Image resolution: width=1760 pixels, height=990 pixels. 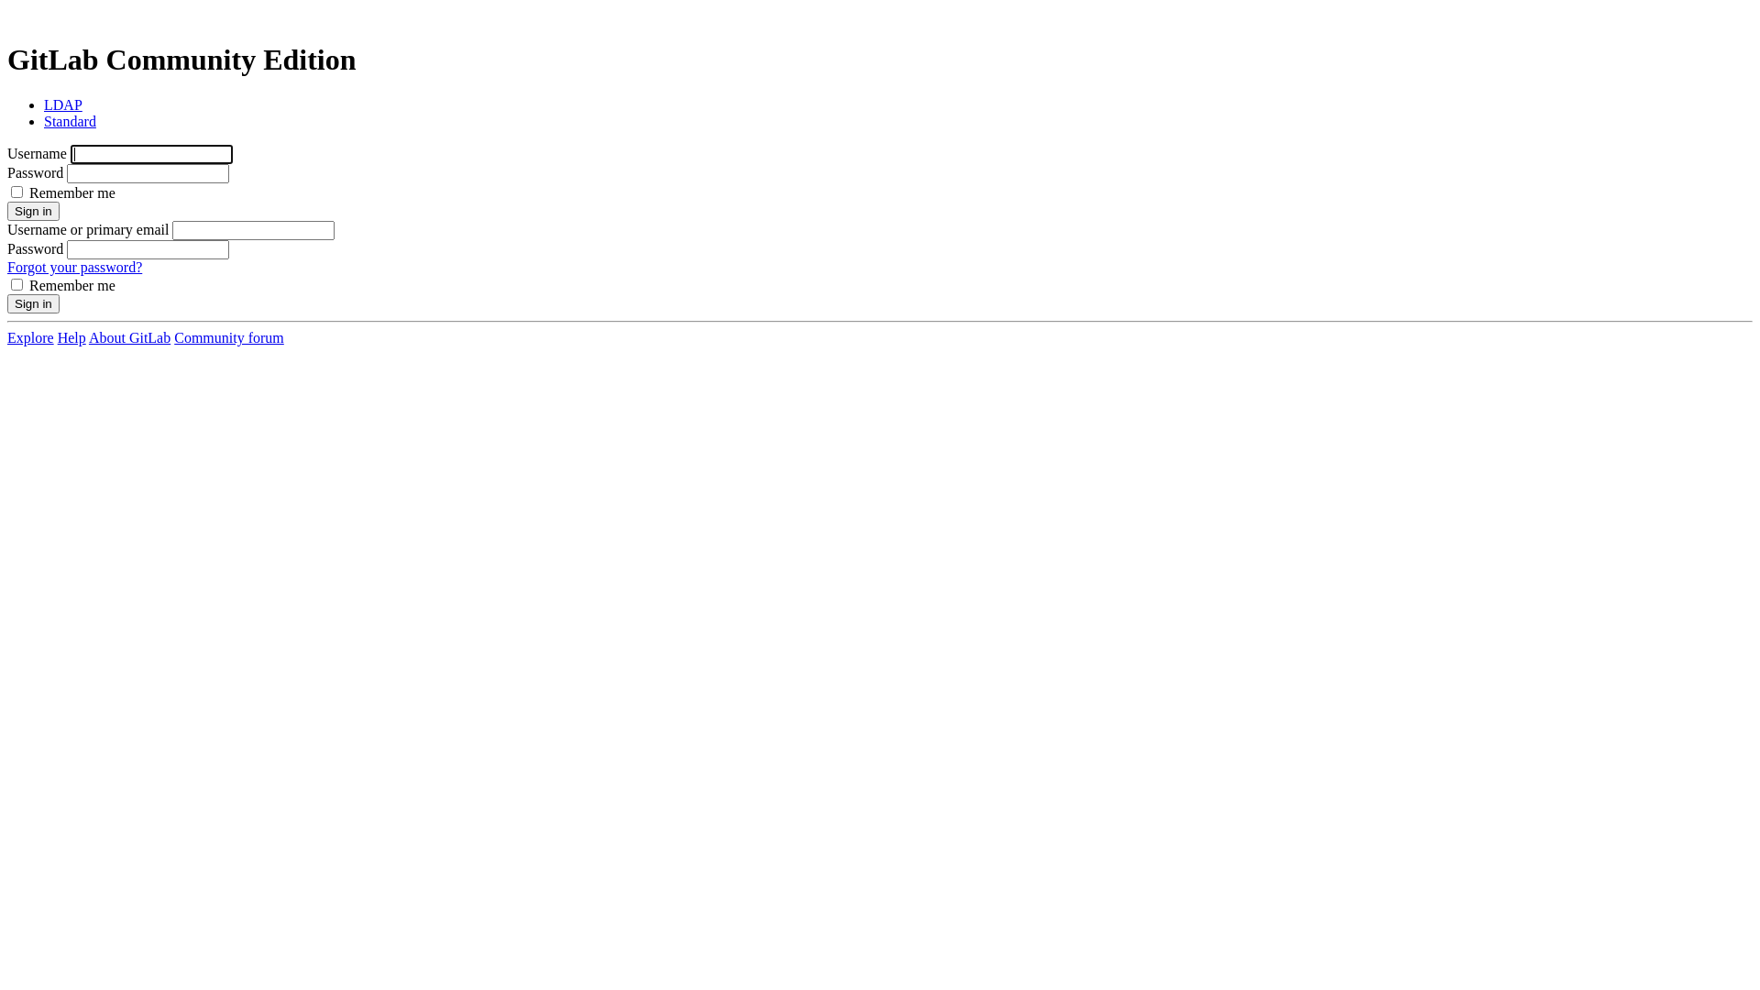 What do you see at coordinates (253, 231) in the screenshot?
I see `This field is required.` at bounding box center [253, 231].